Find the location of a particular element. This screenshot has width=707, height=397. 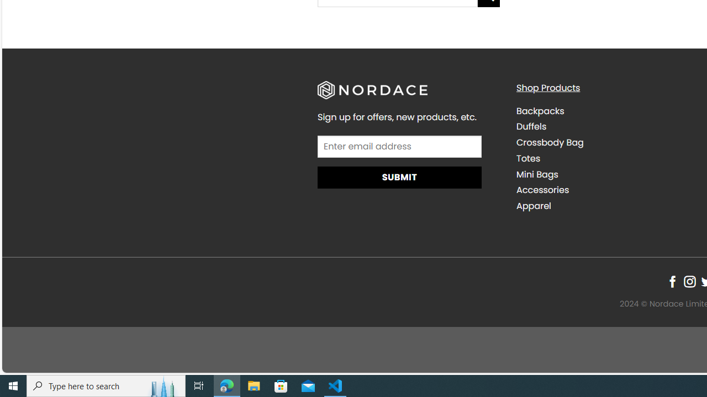

Accessories is located at coordinates (542, 190).